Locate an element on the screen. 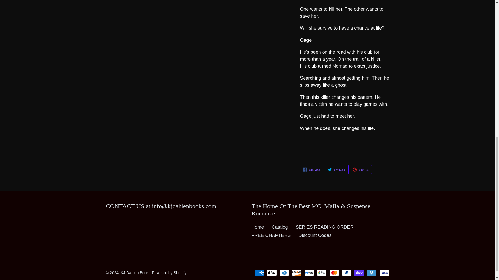 The width and height of the screenshot is (499, 280). SERIES READING ORDER is located at coordinates (280, 227).